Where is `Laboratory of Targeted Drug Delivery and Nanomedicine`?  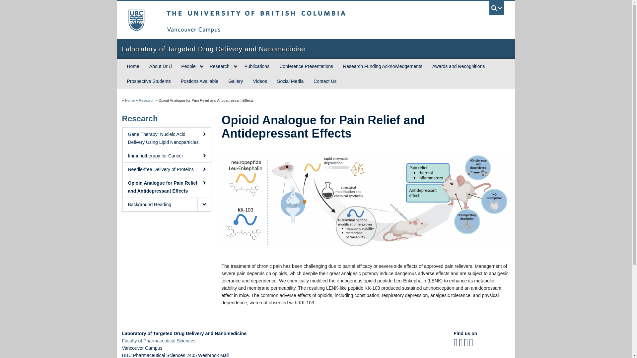 Laboratory of Targeted Drug Delivery and Nanomedicine is located at coordinates (129, 100).